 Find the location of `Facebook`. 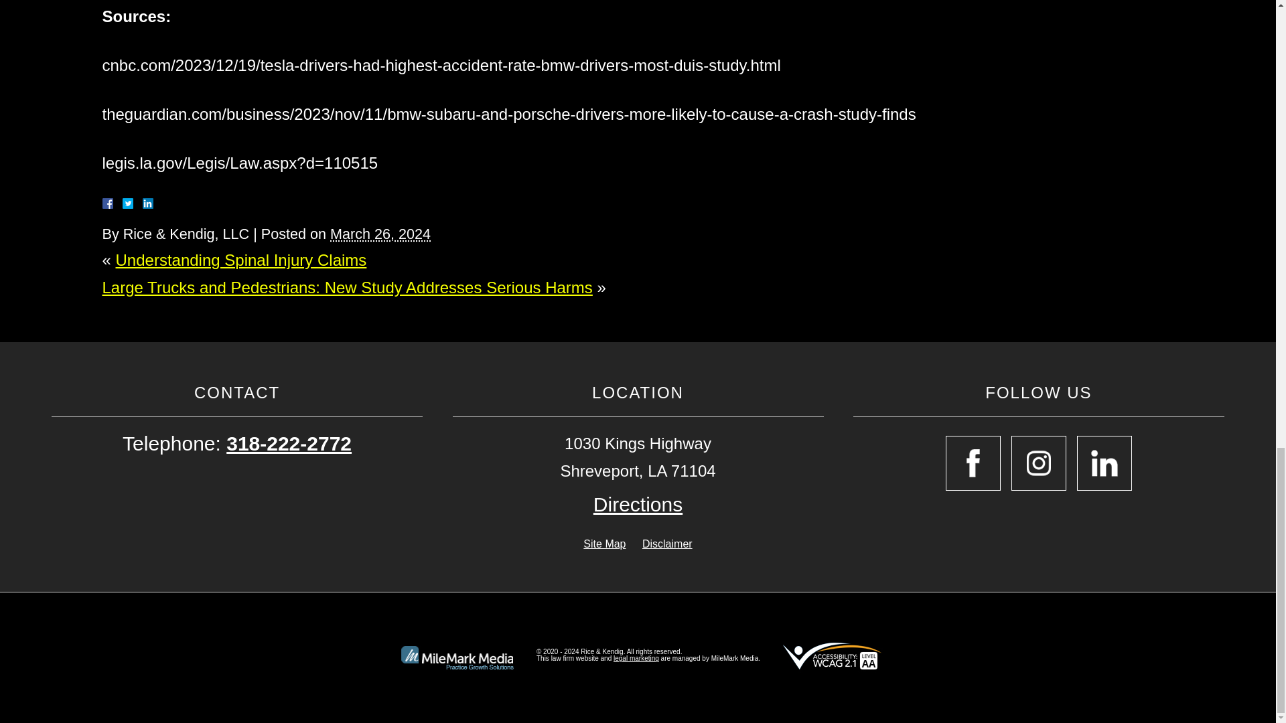

Facebook is located at coordinates (123, 204).